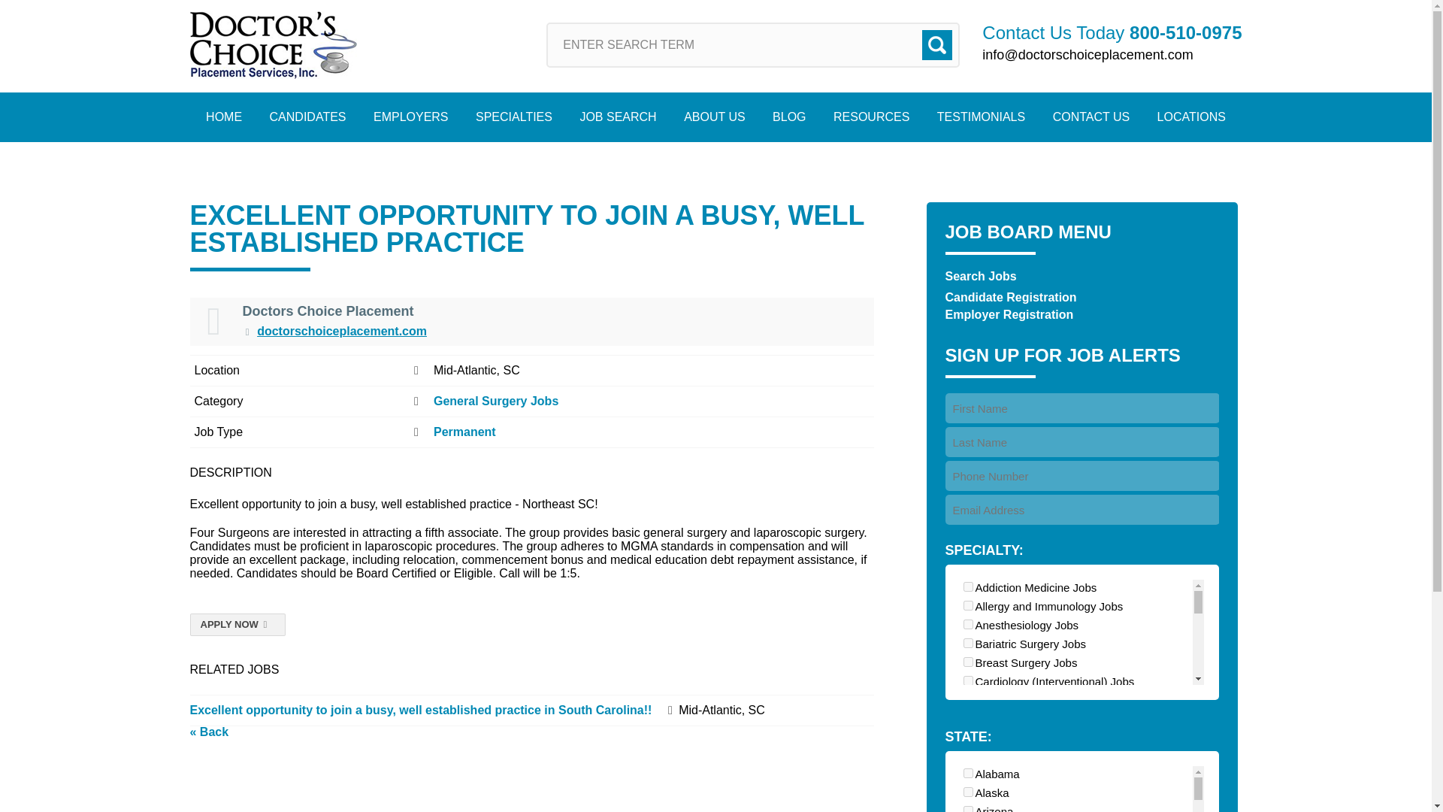 This screenshot has height=812, width=1443. What do you see at coordinates (968, 624) in the screenshot?
I see `28` at bounding box center [968, 624].